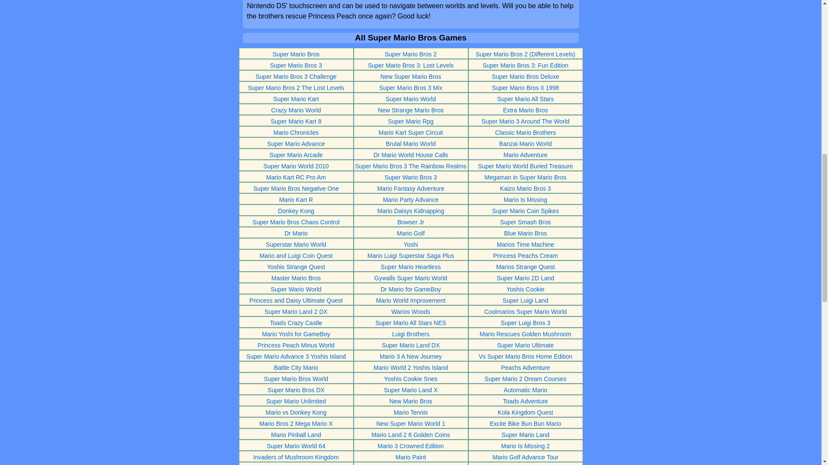 The height and width of the screenshot is (465, 828). I want to click on New Strange Mario Bros, so click(411, 110).